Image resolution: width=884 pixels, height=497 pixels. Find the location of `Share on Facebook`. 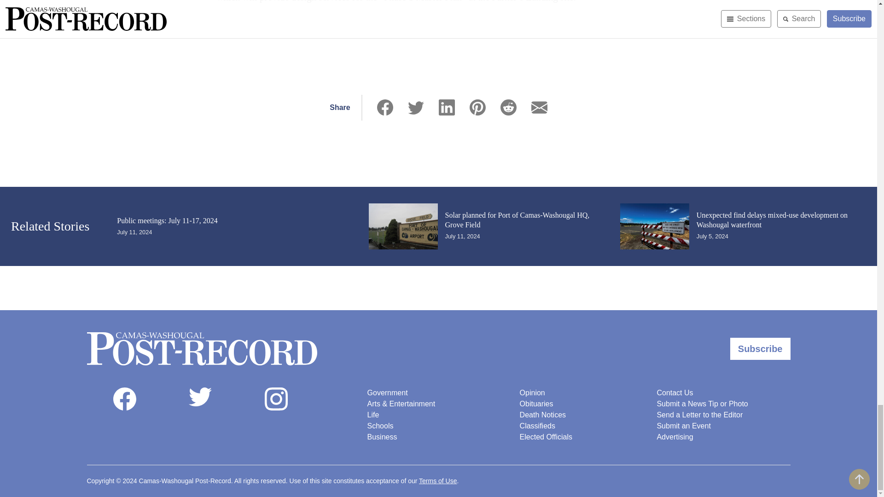

Share on Facebook is located at coordinates (385, 107).